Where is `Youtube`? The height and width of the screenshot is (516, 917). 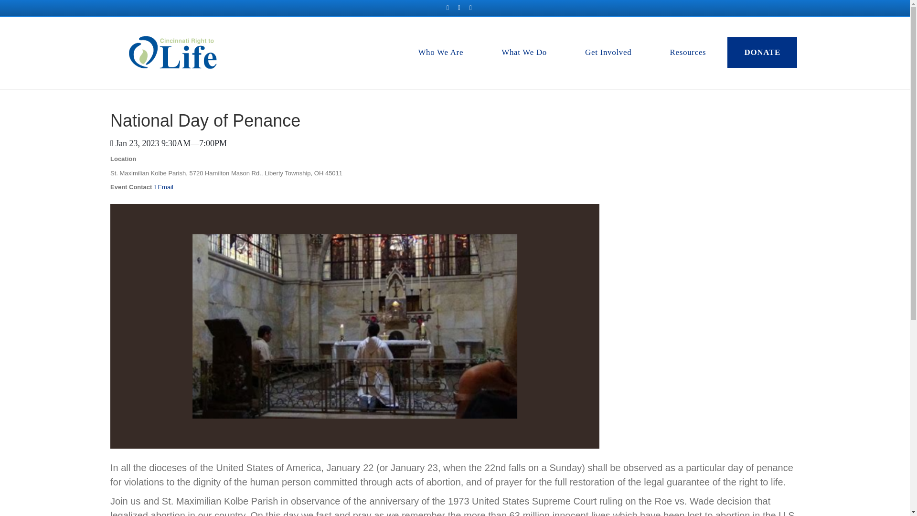
Youtube is located at coordinates (459, 7).